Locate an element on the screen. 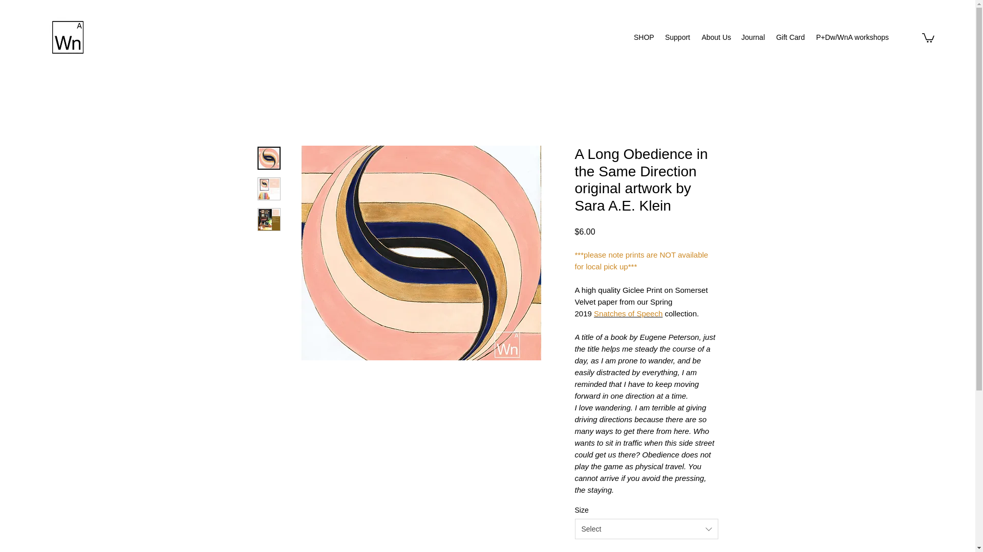 The height and width of the screenshot is (552, 983). SHOP is located at coordinates (644, 37).